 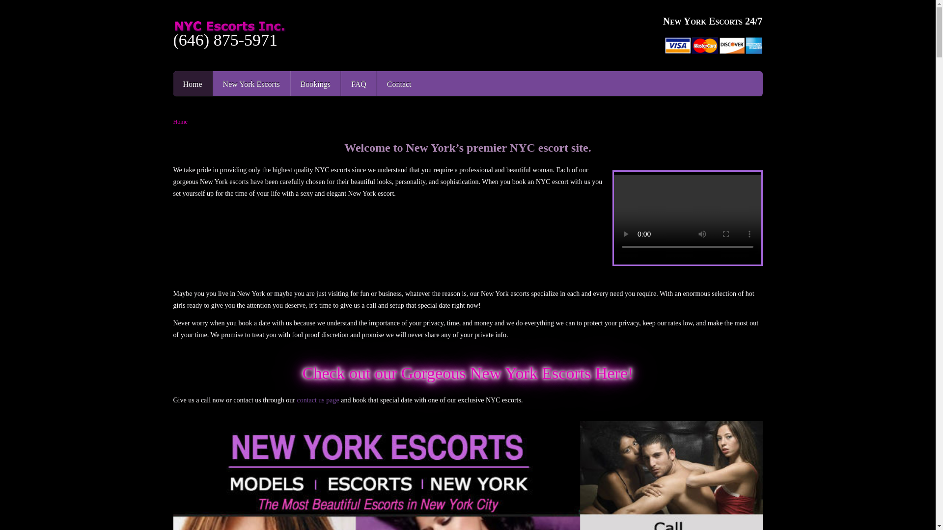 I want to click on Check out our Gorgeous New York Escorts Here!, so click(x=468, y=373).